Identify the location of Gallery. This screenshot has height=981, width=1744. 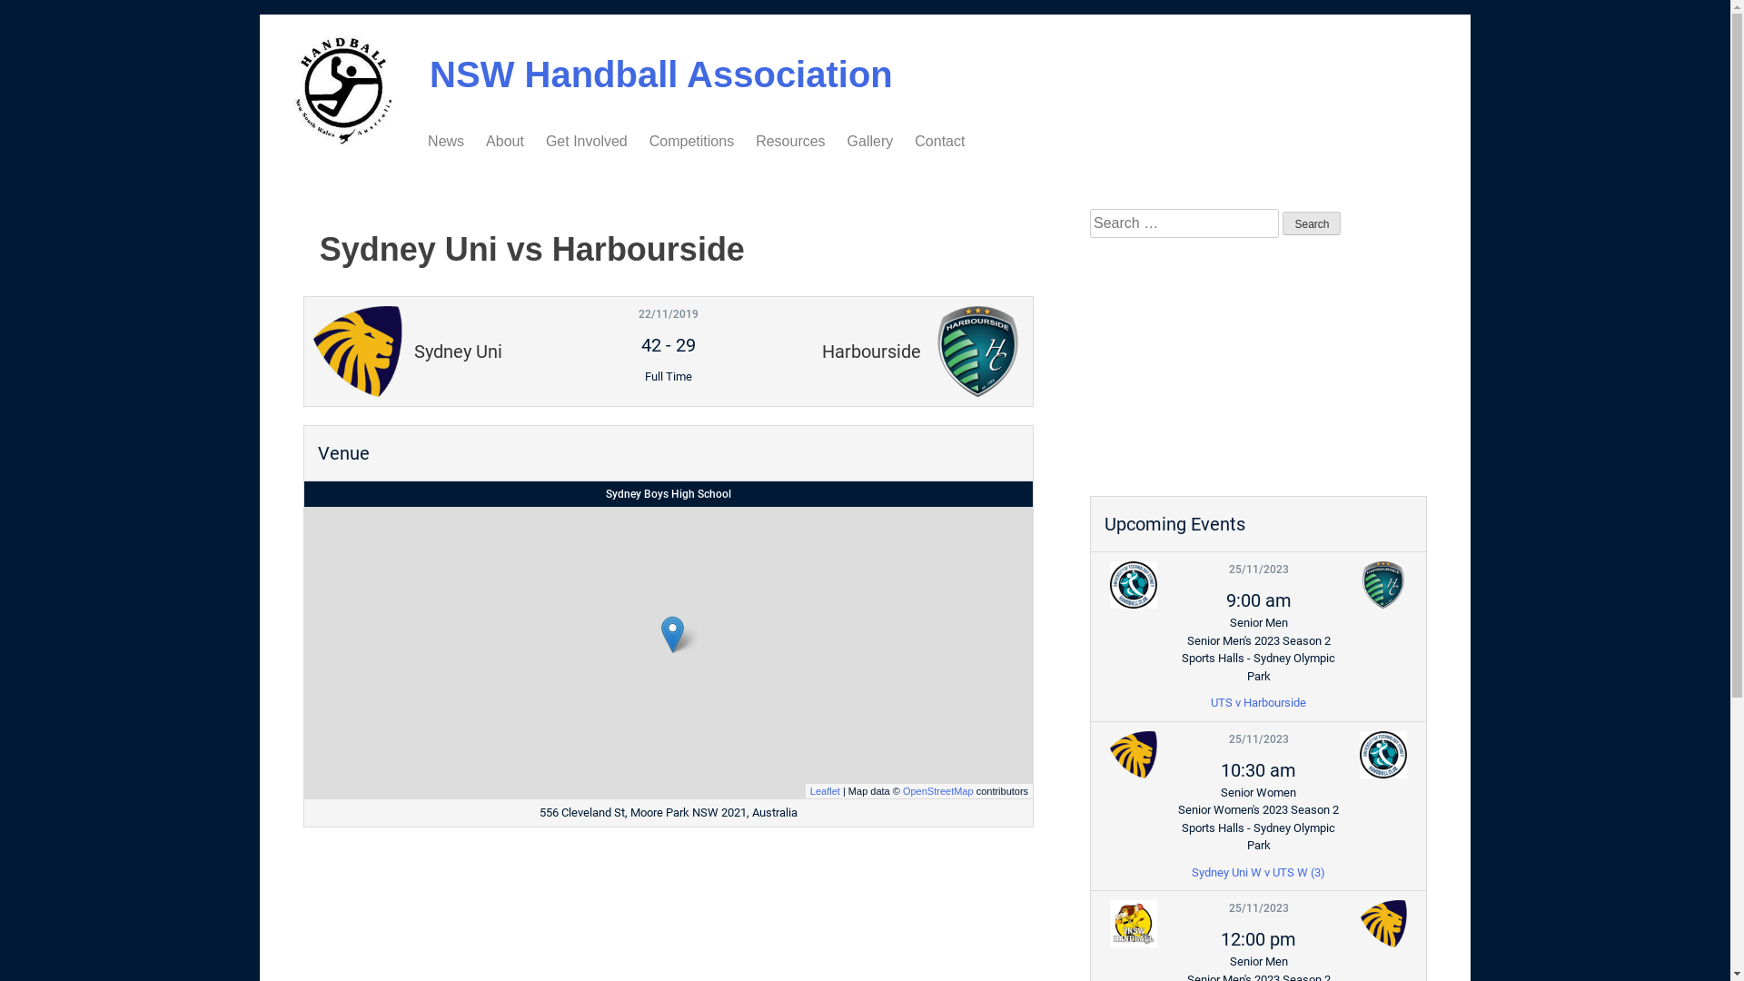
(870, 142).